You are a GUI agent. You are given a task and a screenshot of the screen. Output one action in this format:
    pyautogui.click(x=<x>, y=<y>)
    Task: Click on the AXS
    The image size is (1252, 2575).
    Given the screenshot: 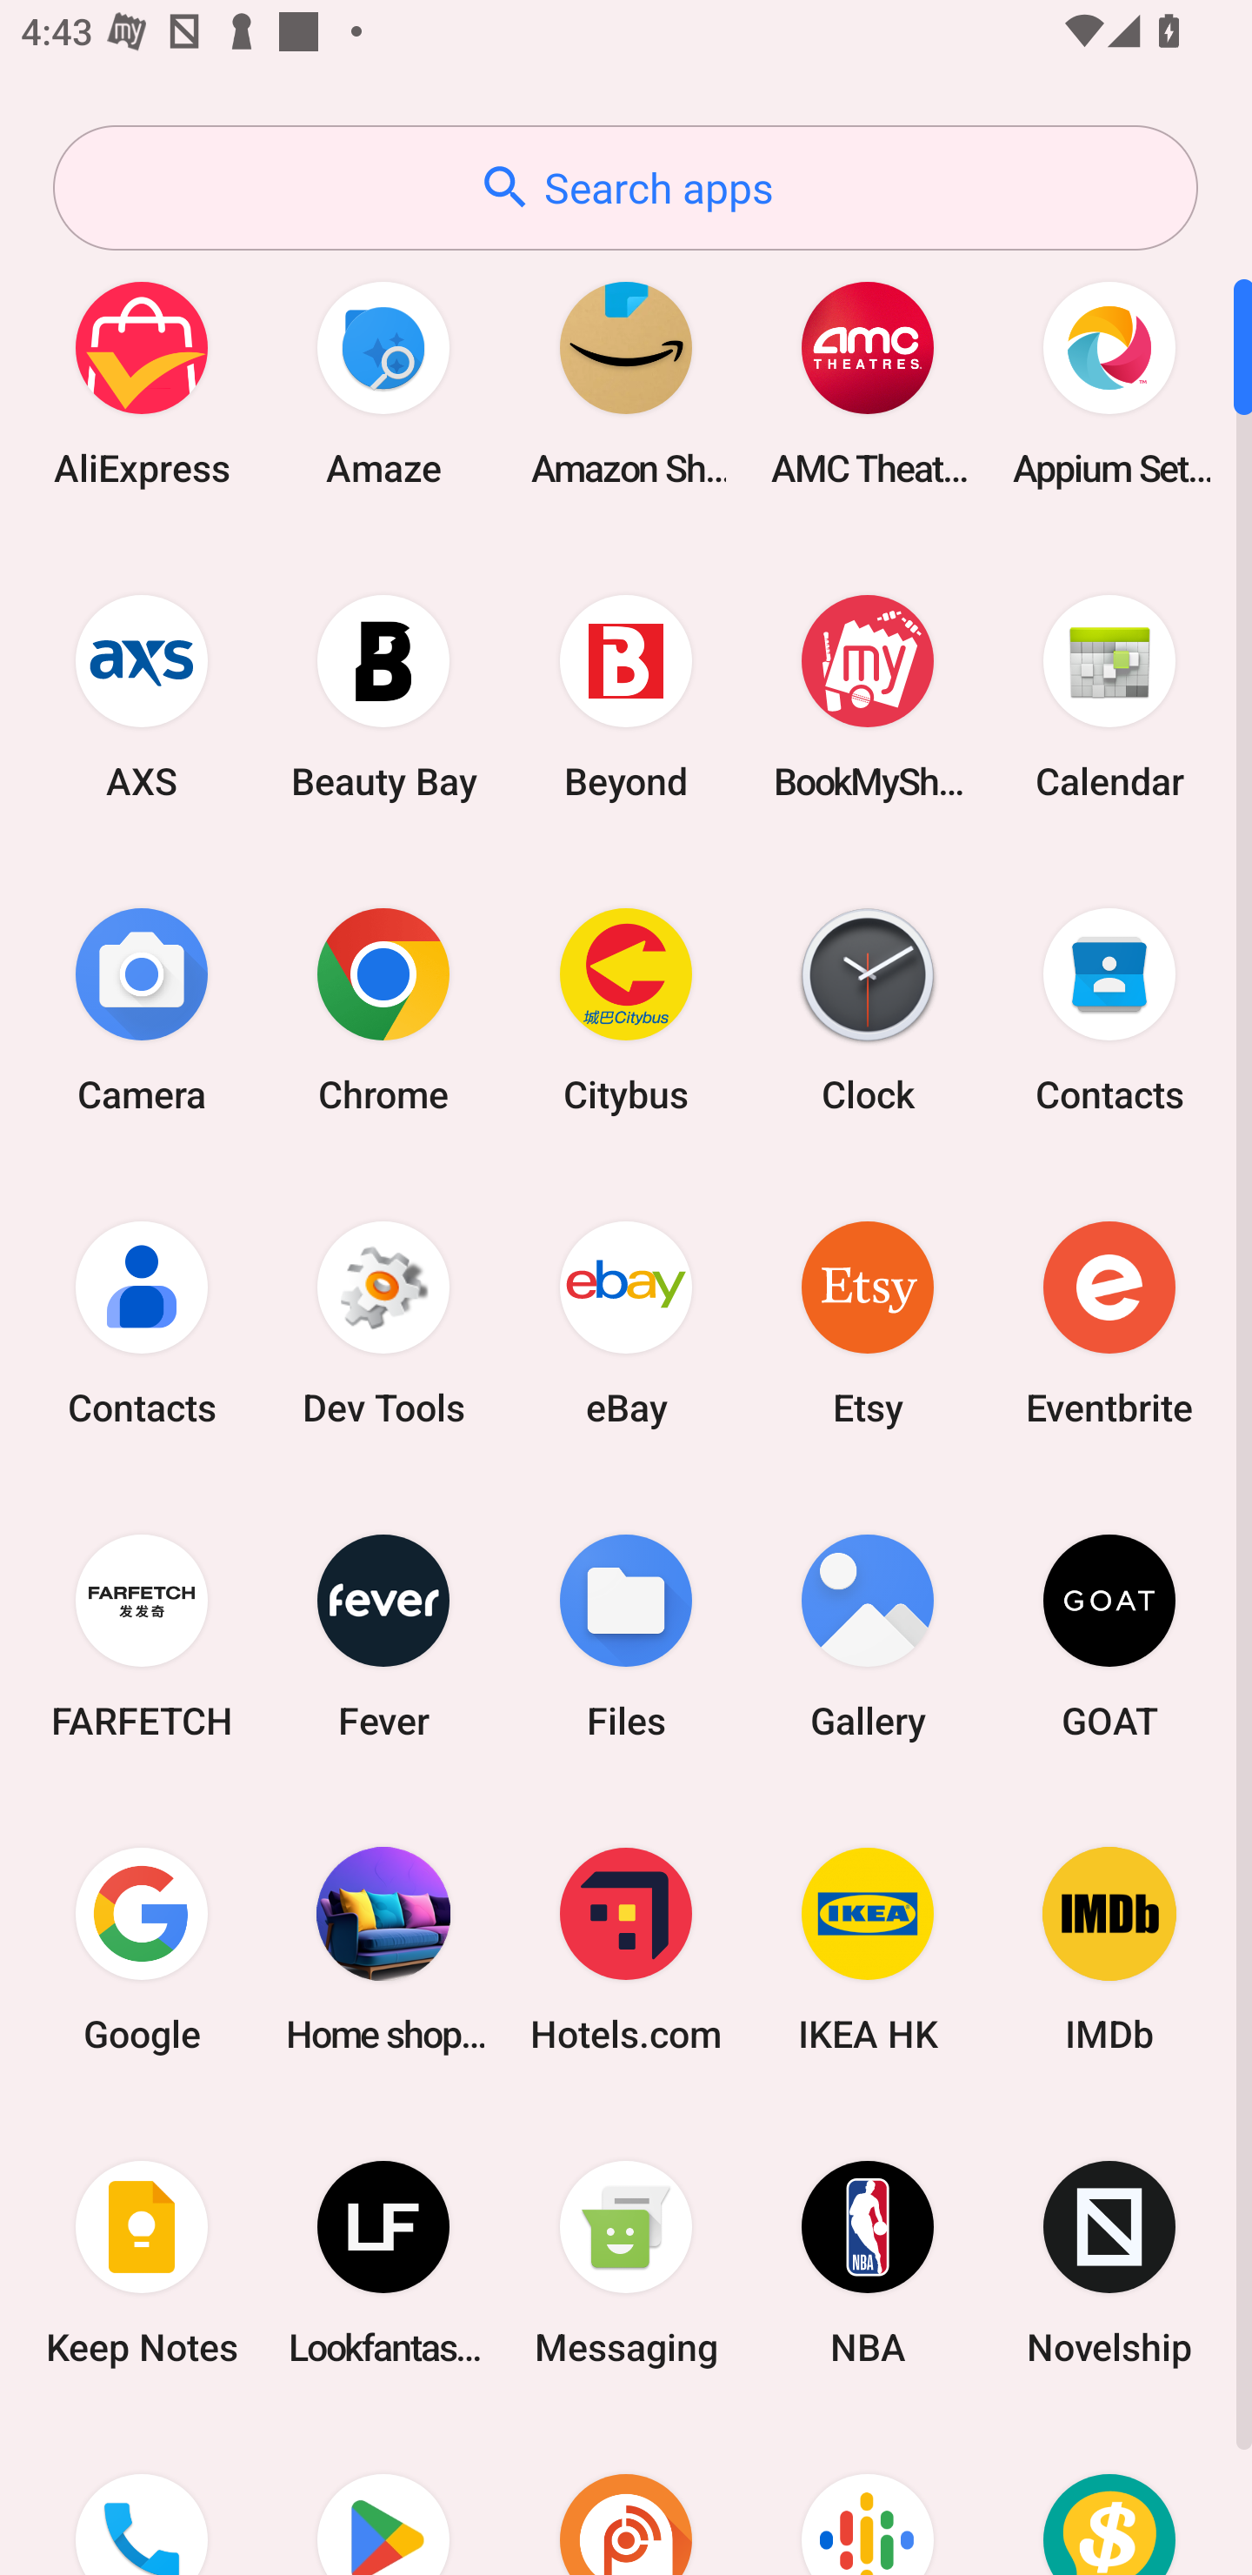 What is the action you would take?
    pyautogui.click(x=142, y=696)
    